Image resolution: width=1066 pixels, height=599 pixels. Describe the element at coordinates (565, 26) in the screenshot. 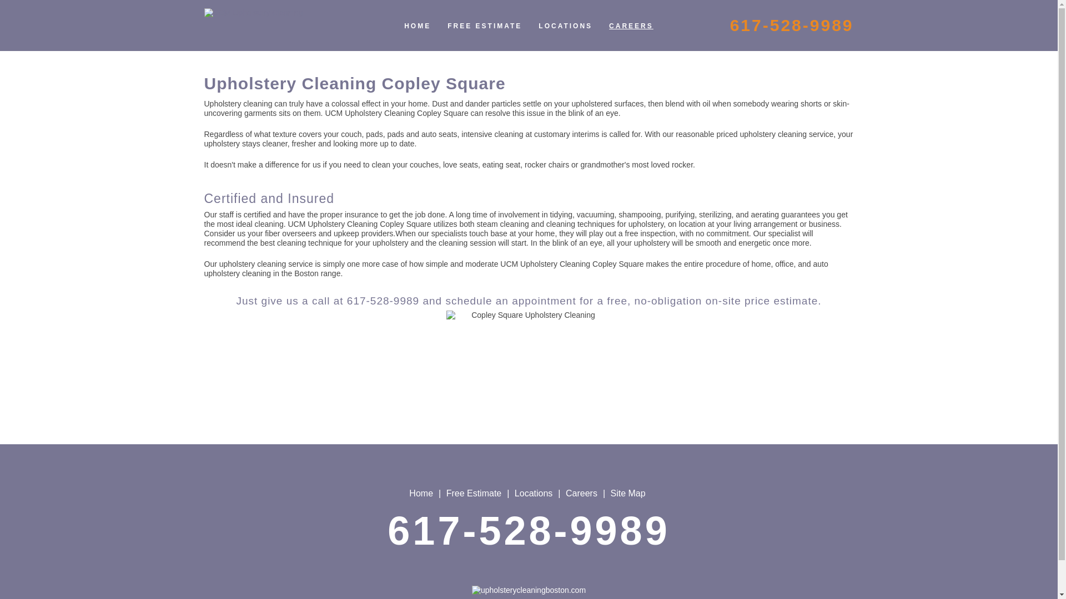

I see `LOCATIONS` at that location.